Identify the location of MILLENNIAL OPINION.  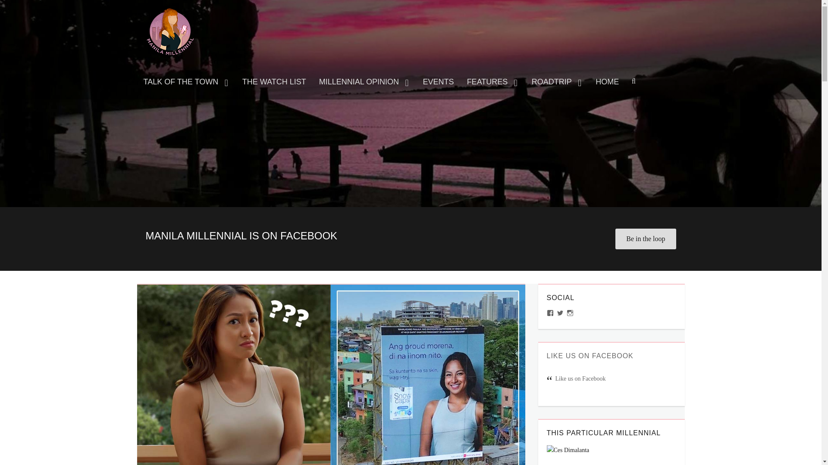
(364, 82).